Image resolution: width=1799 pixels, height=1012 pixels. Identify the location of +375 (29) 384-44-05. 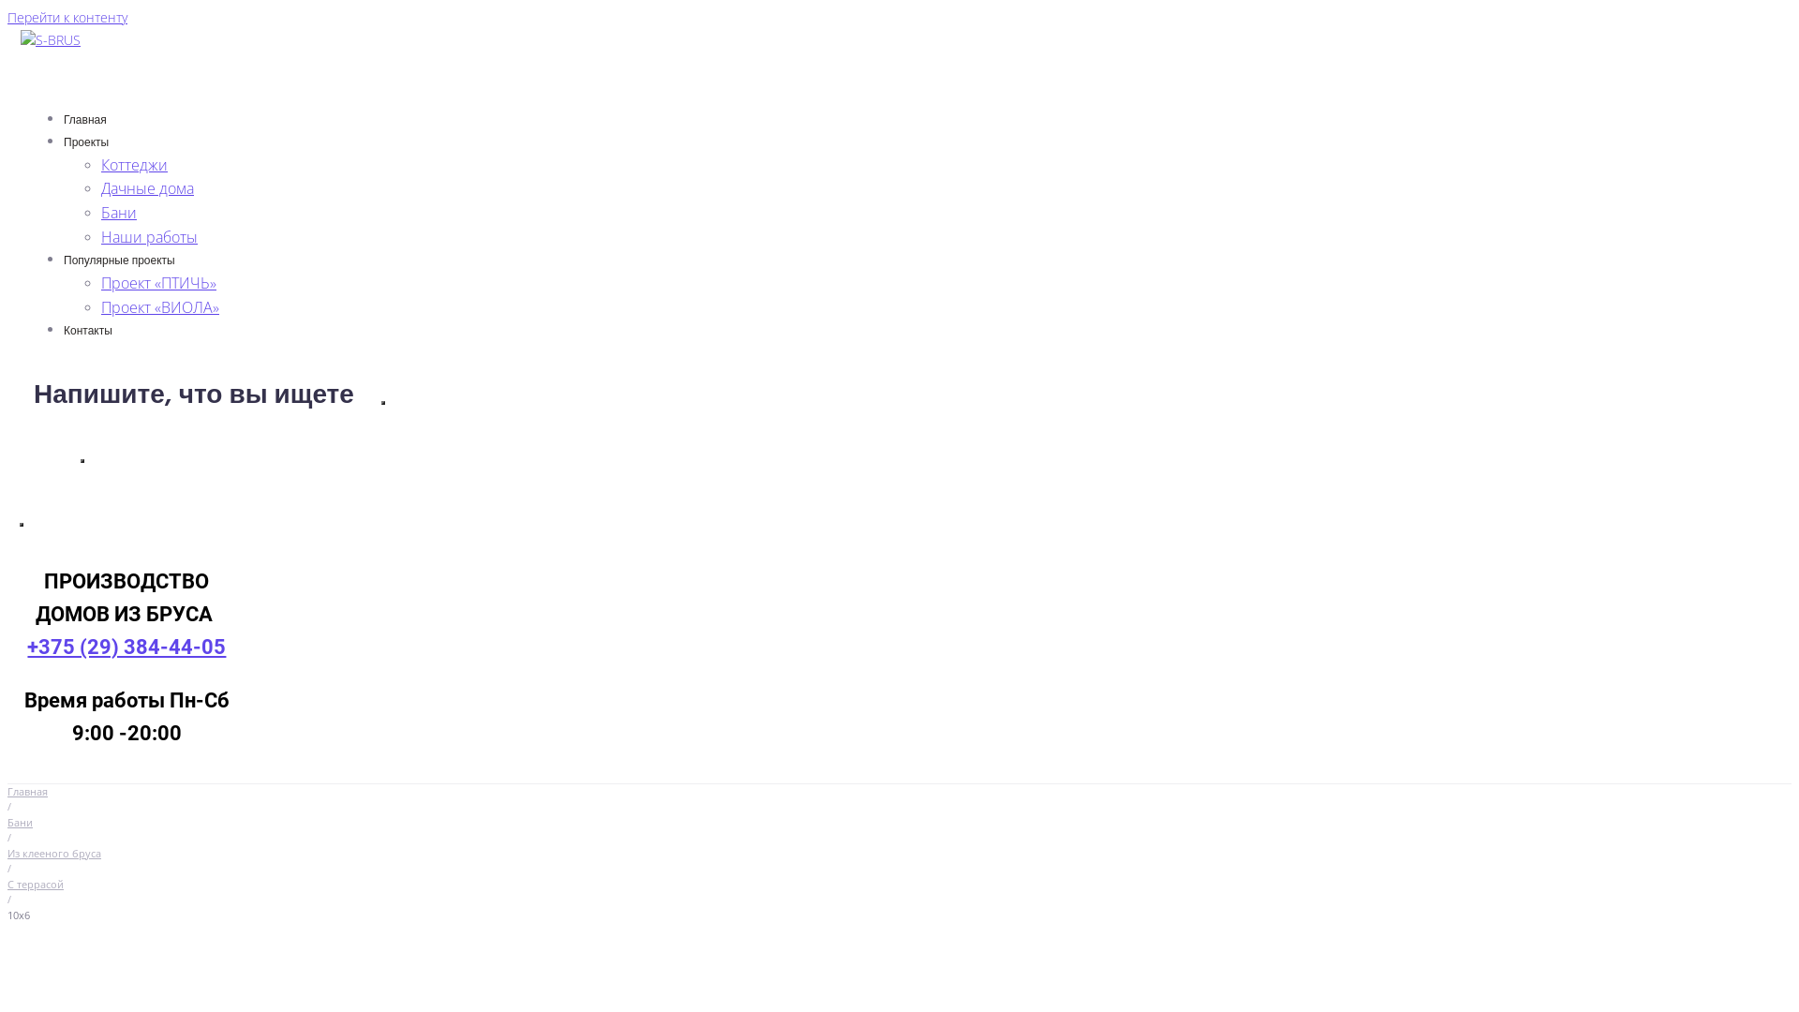
(126, 647).